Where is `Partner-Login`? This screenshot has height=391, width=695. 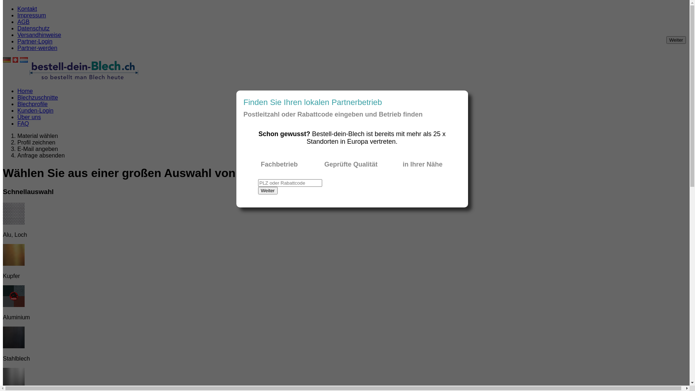 Partner-Login is located at coordinates (35, 41).